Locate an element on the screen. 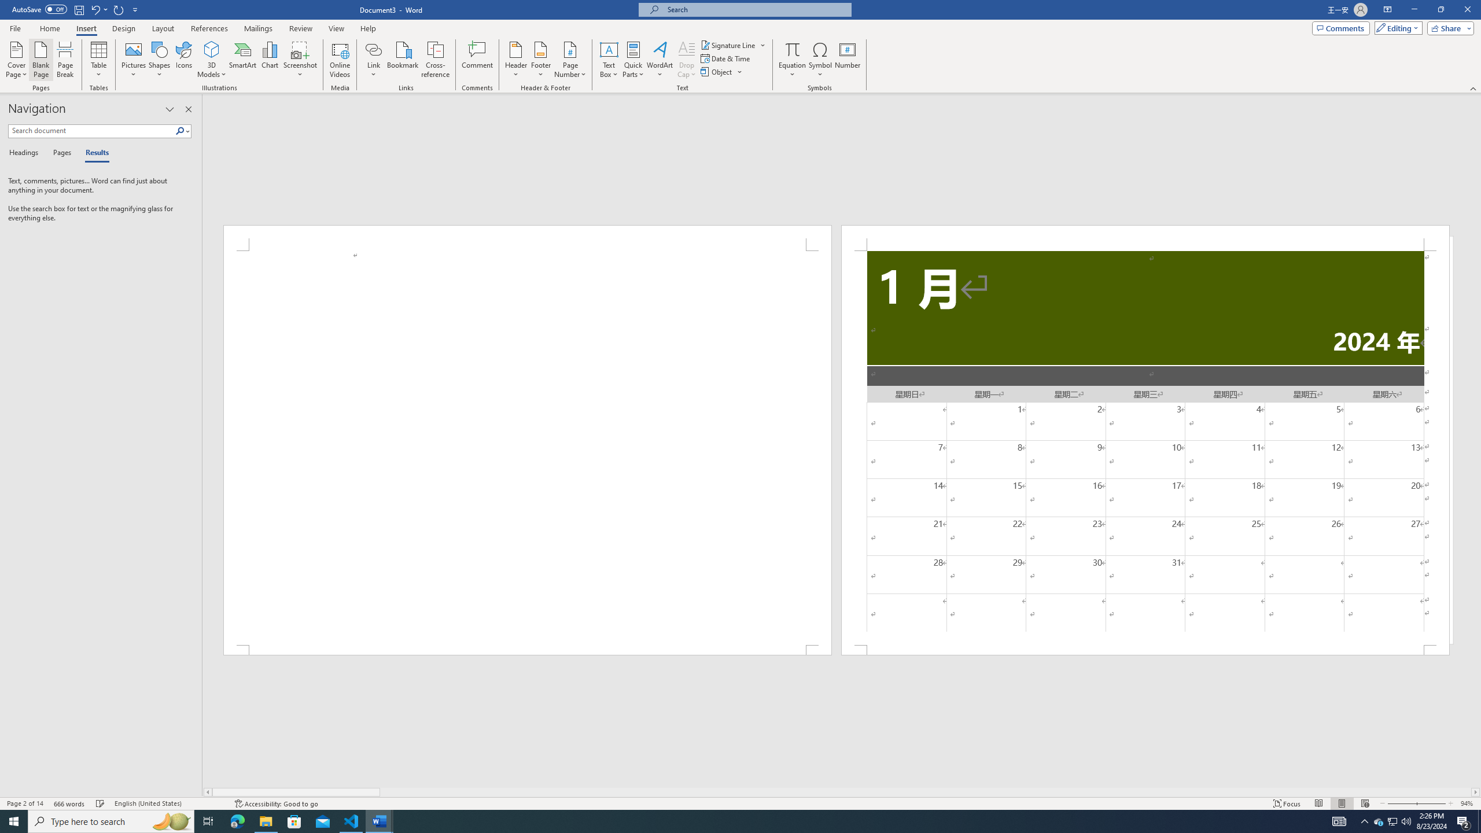  Equation is located at coordinates (793, 49).